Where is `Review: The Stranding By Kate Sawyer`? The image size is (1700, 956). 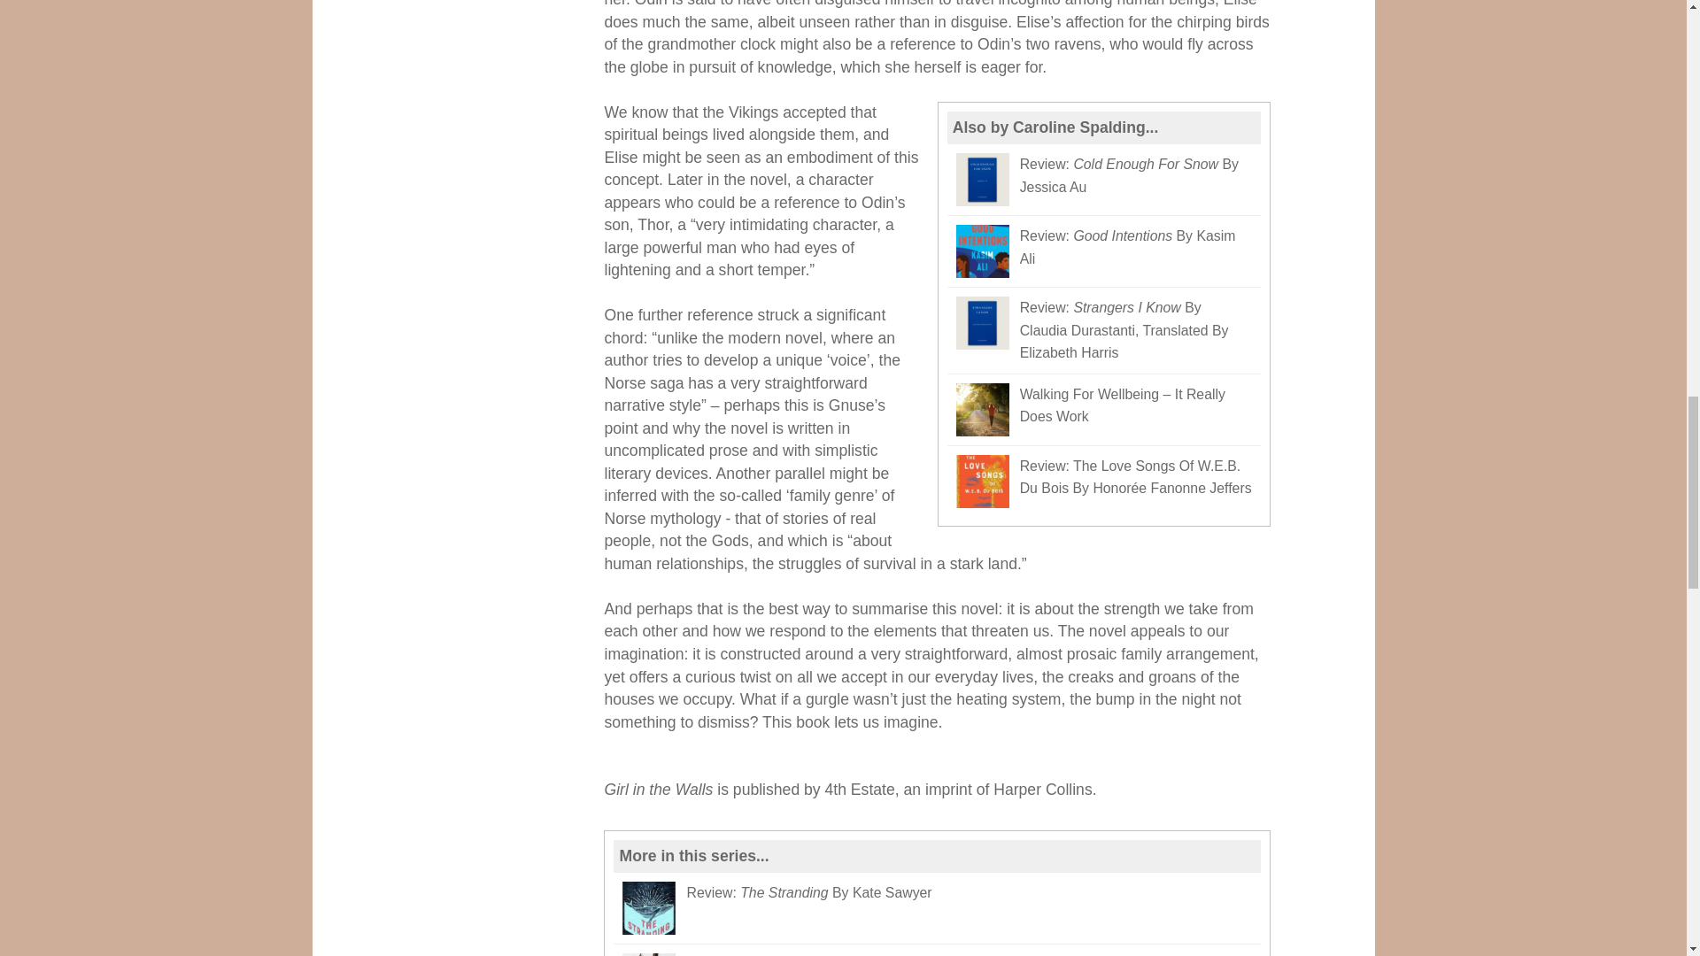
Review: The Stranding By Kate Sawyer is located at coordinates (937, 908).